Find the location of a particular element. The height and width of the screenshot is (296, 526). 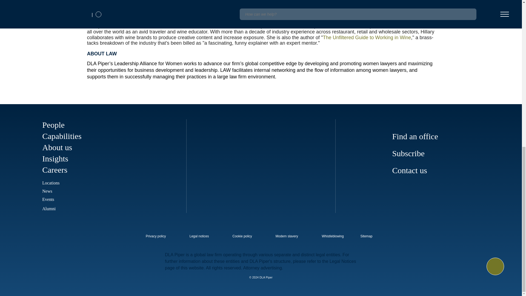

internal is located at coordinates (156, 236).